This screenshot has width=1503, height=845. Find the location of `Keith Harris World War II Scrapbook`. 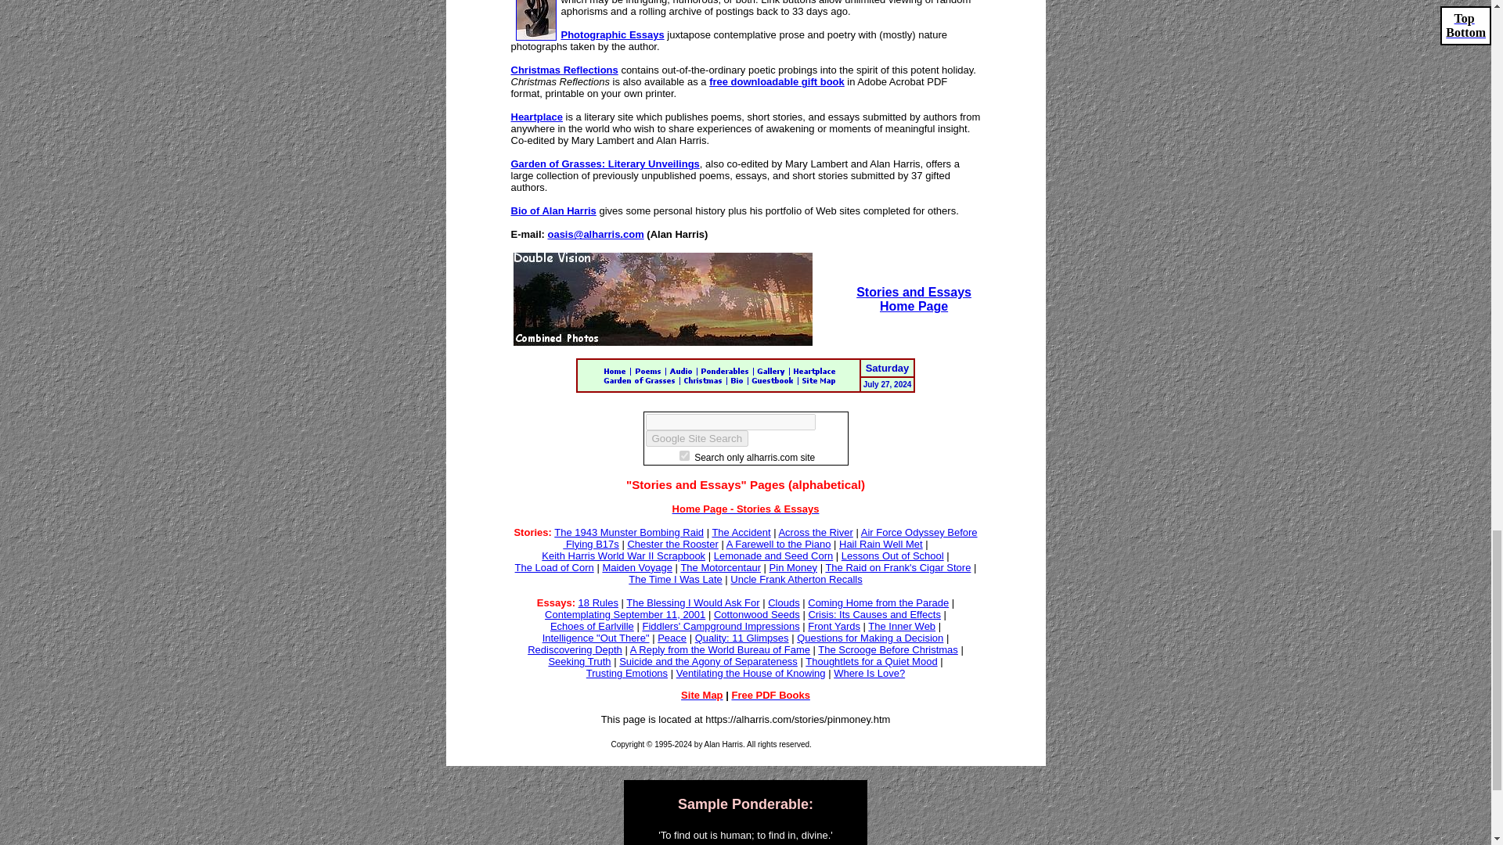

Keith Harris World War II Scrapbook is located at coordinates (623, 556).